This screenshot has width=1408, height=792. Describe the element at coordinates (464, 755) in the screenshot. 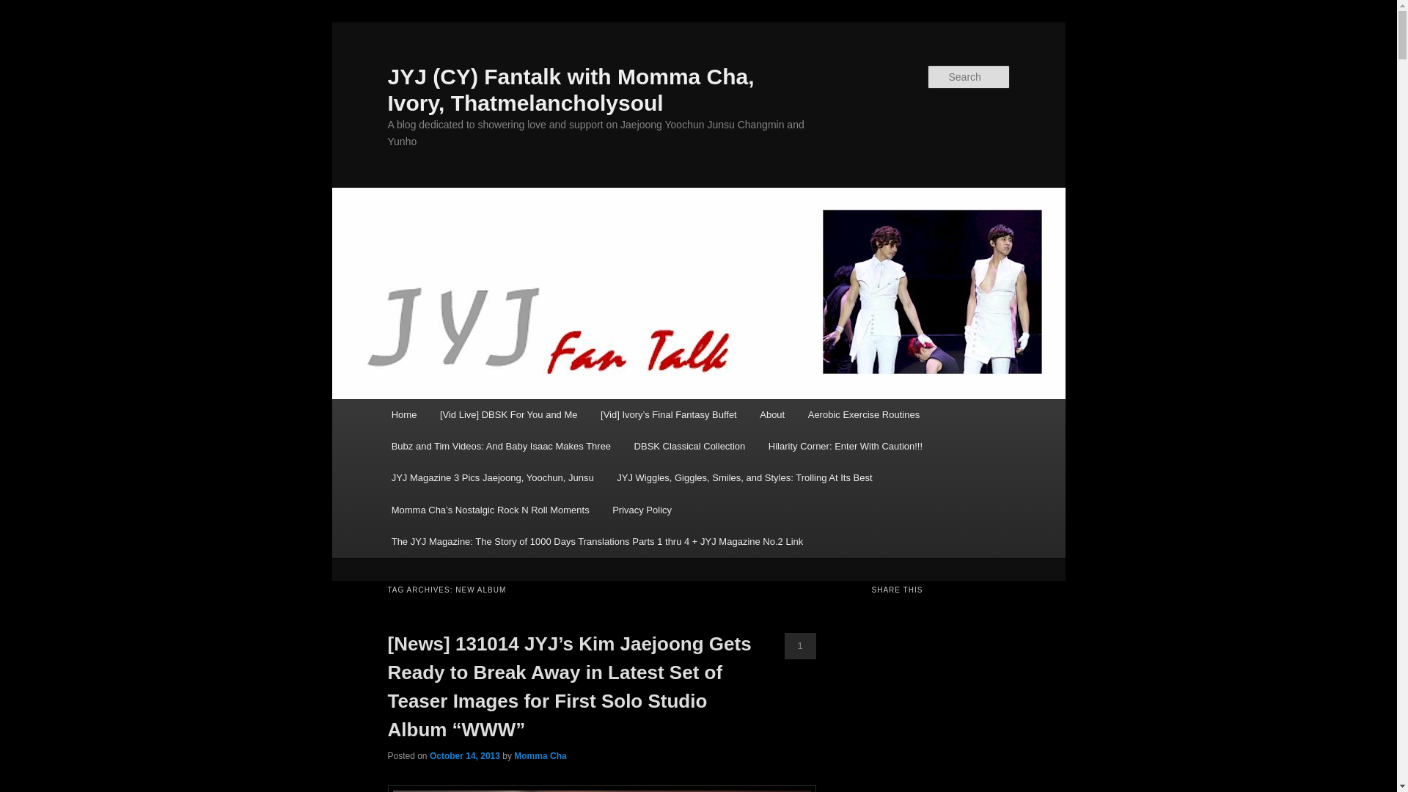

I see `October 14, 2013` at that location.